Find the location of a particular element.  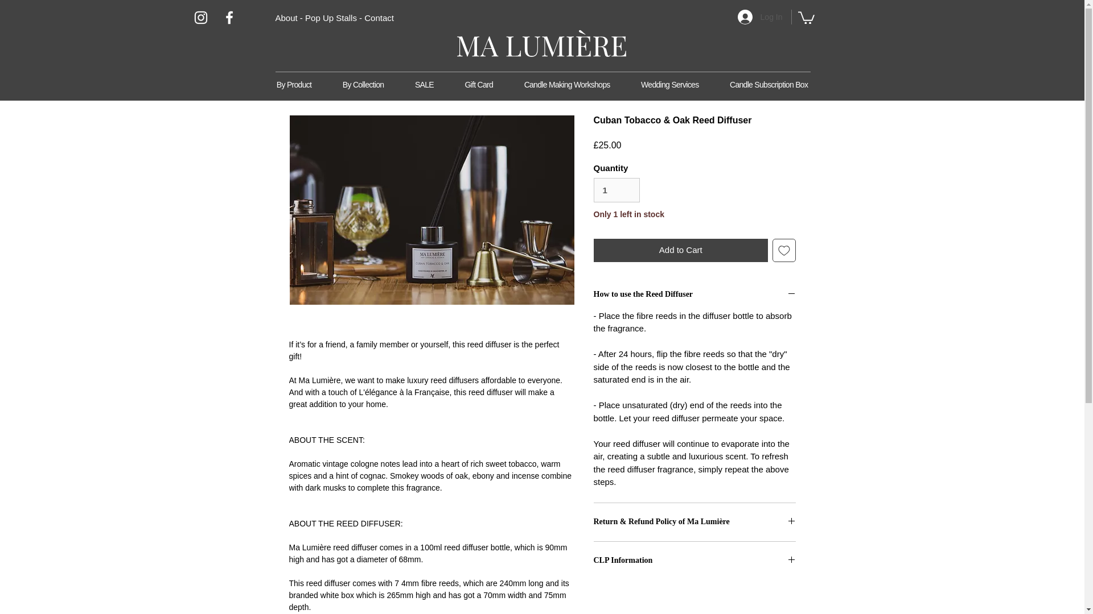

Log In is located at coordinates (760, 16).